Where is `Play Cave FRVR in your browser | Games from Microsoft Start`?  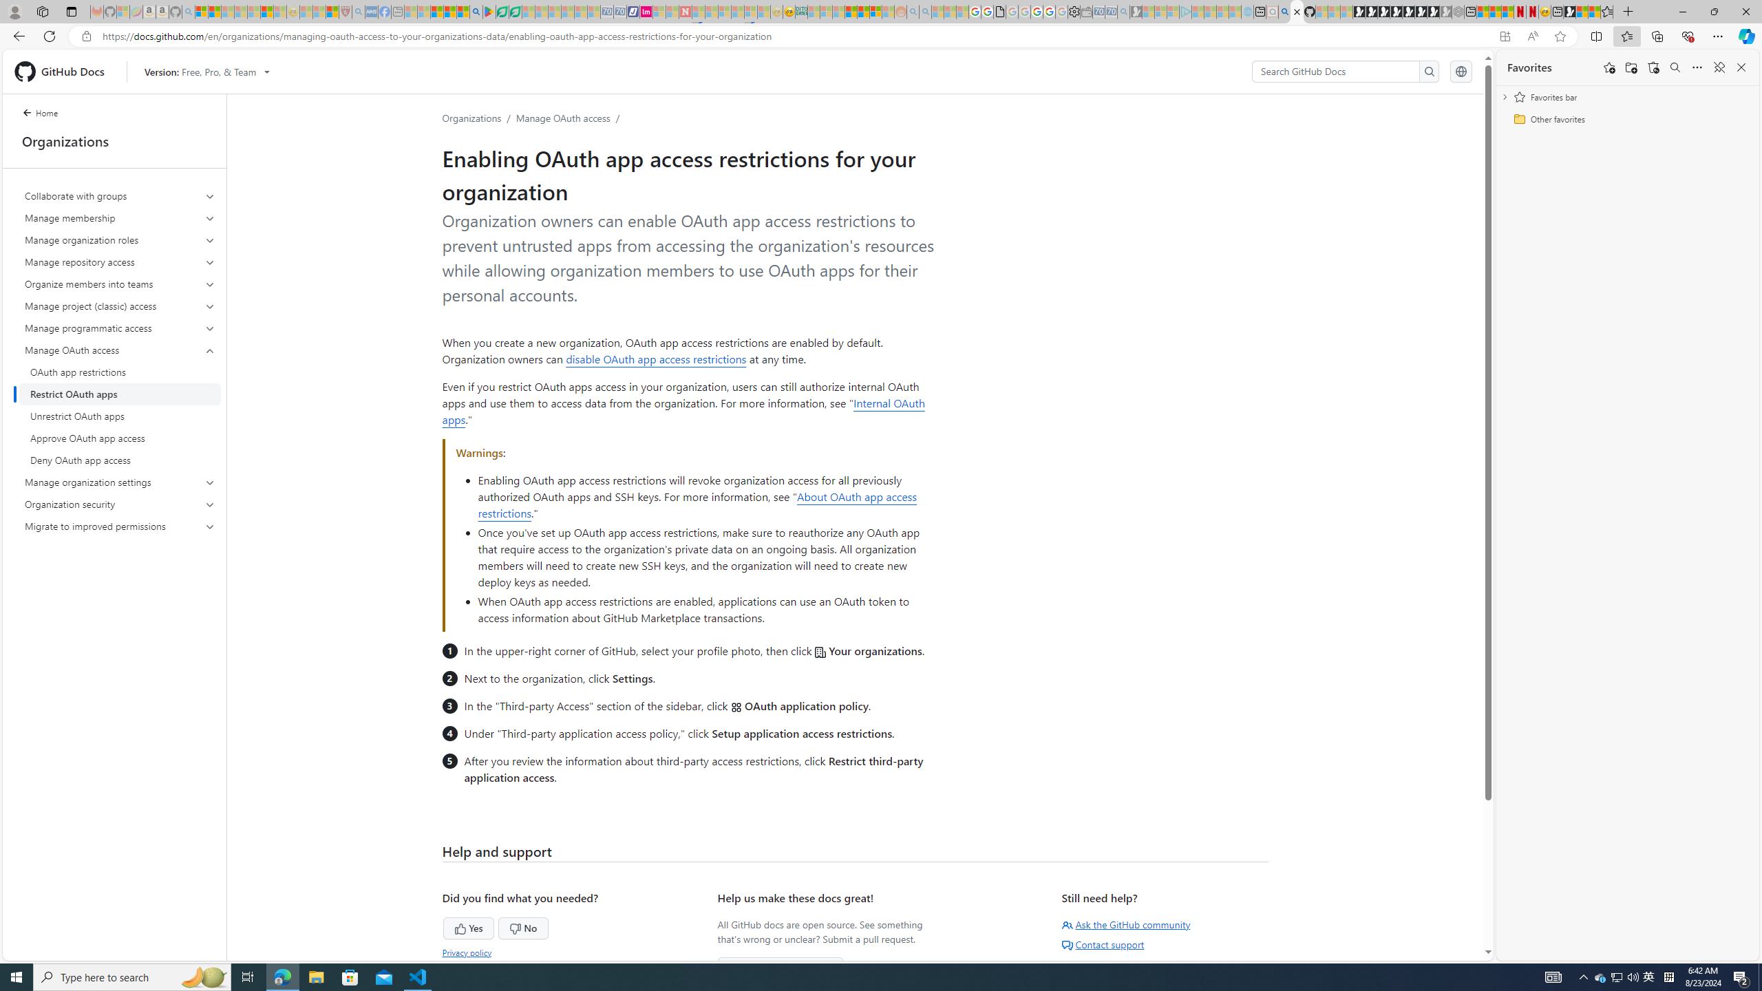 Play Cave FRVR in your browser | Games from Microsoft Start is located at coordinates (1383, 12).